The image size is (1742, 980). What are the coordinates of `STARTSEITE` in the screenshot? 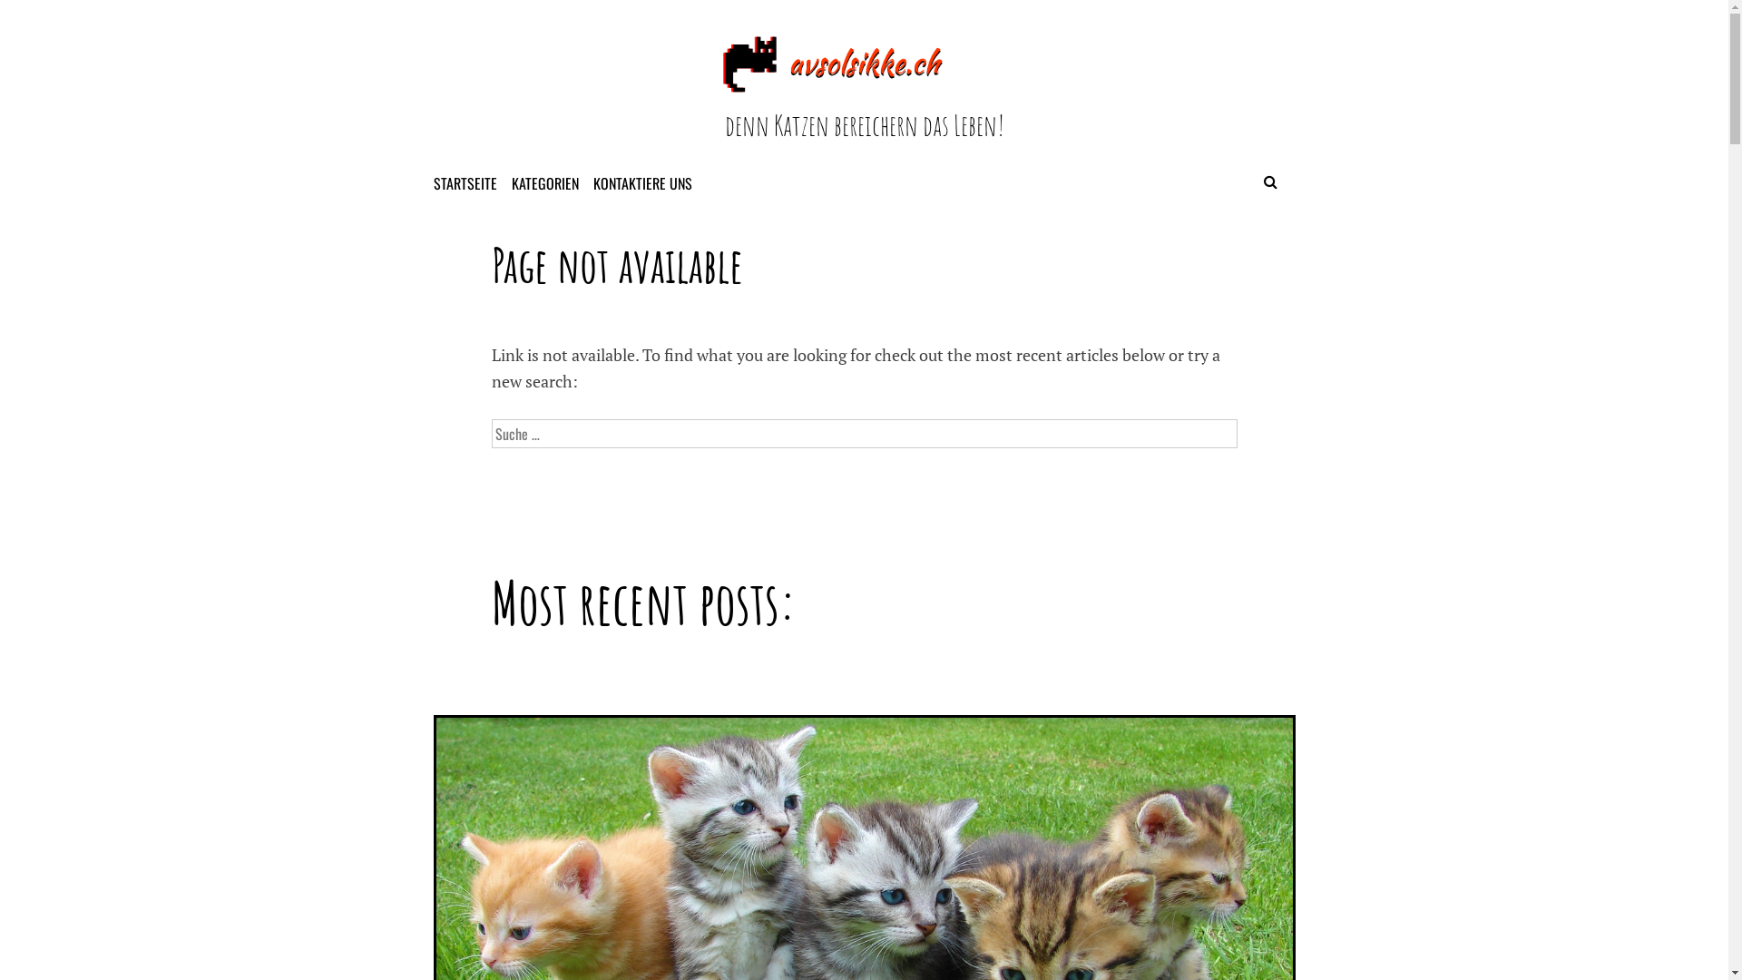 It's located at (472, 183).